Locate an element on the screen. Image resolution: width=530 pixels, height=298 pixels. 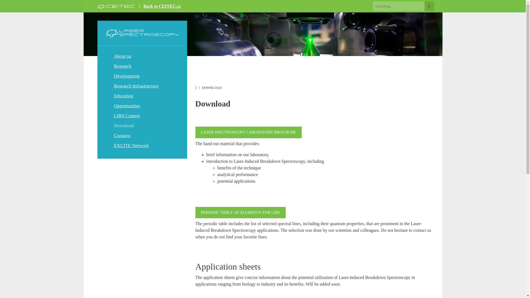
Odeslat is located at coordinates (429, 6).